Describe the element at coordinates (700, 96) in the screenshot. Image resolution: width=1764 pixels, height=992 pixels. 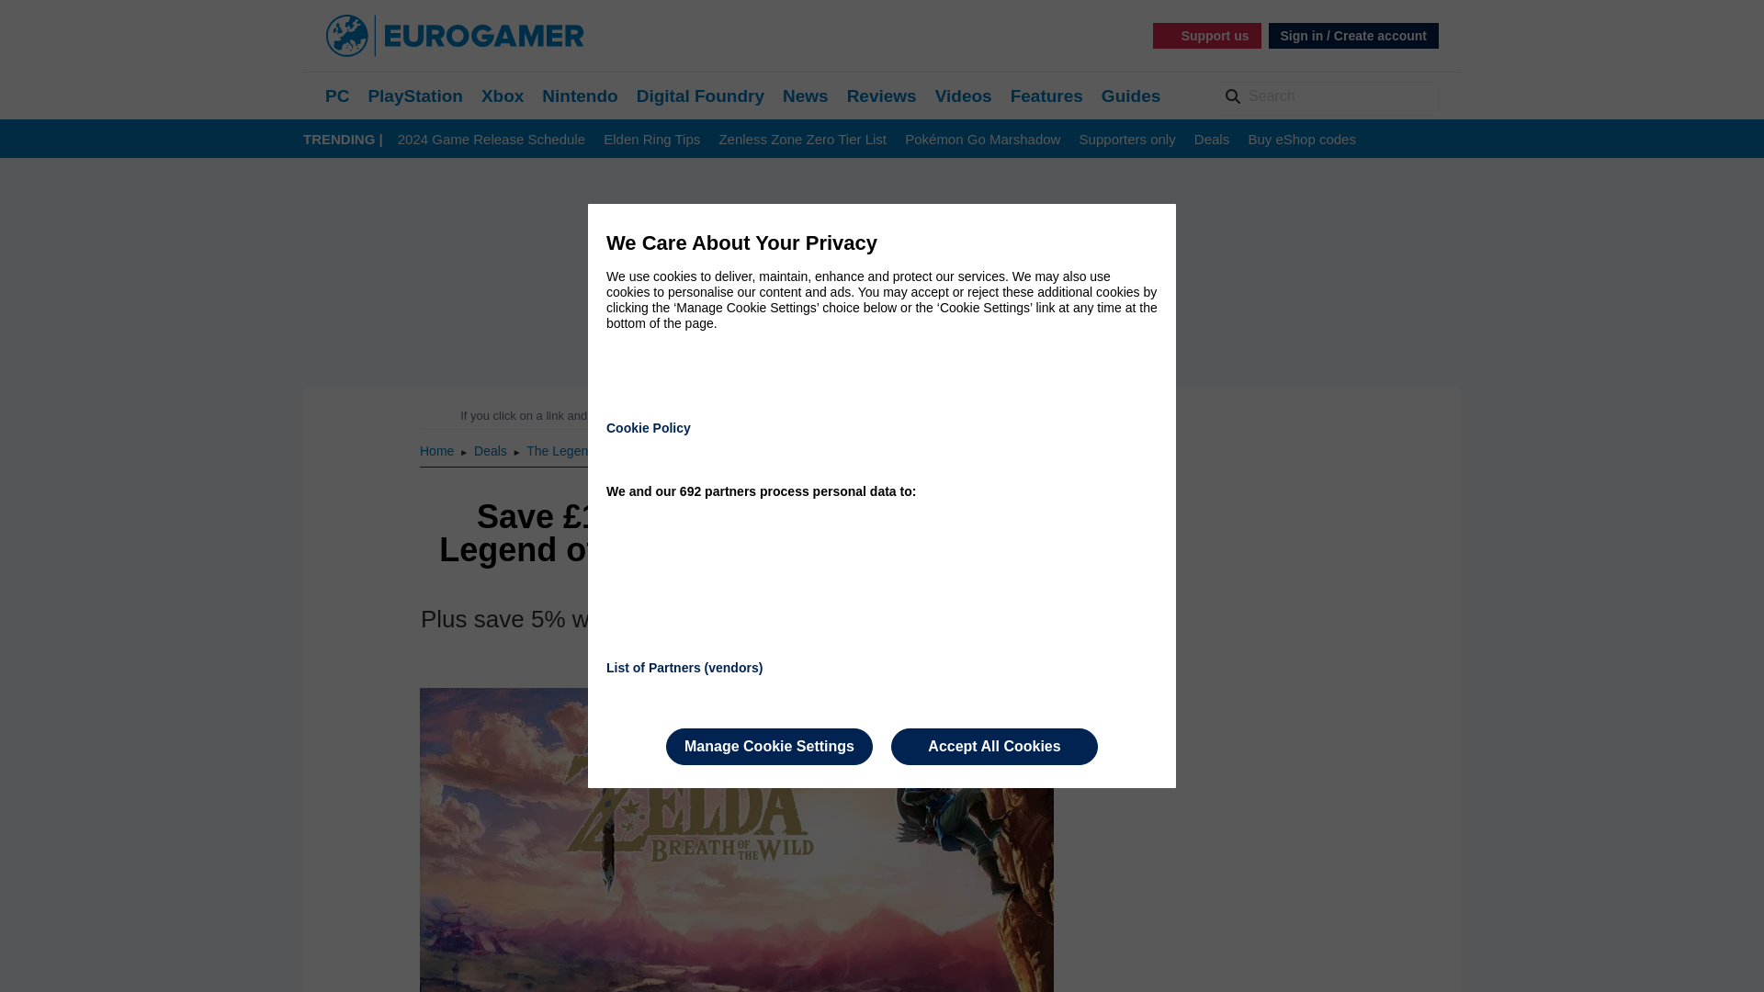
I see `Digital Foundry` at that location.